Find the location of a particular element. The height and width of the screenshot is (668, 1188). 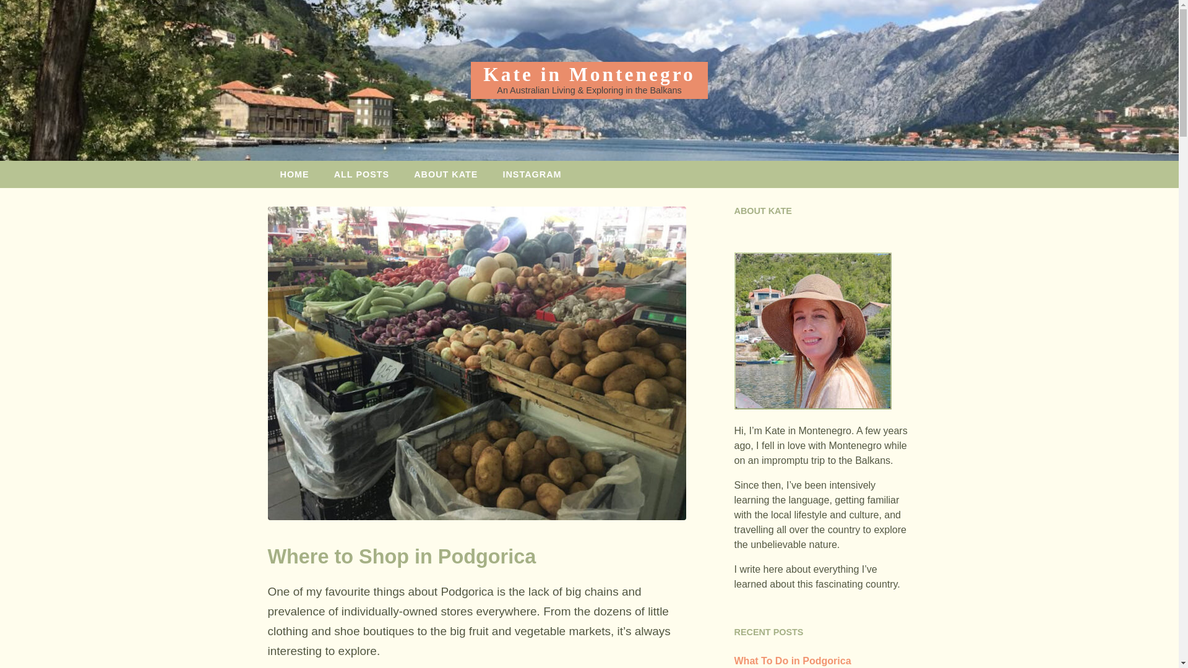

ABOUT KATE is located at coordinates (445, 174).